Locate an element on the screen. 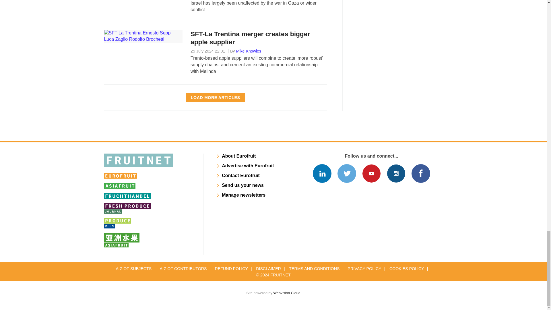  Follow us on Instagram is located at coordinates (396, 173).